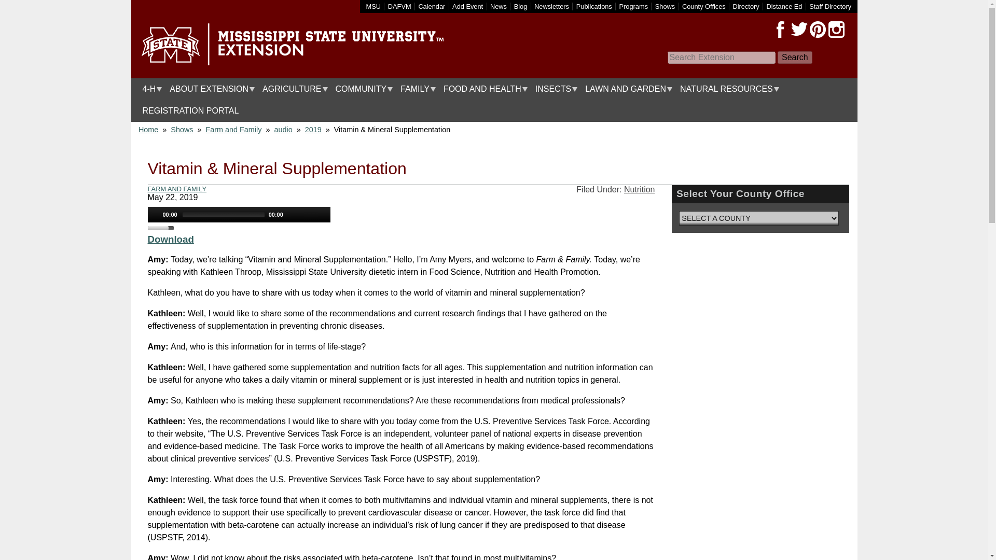 This screenshot has height=560, width=996. What do you see at coordinates (745, 6) in the screenshot?
I see `Directory` at bounding box center [745, 6].